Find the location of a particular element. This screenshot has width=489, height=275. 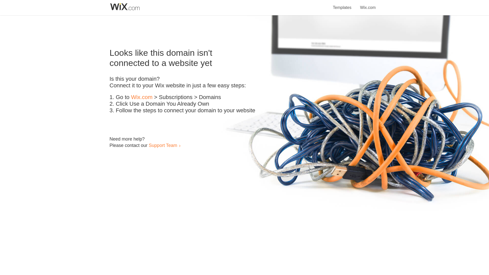

Support Team is located at coordinates (163, 145).